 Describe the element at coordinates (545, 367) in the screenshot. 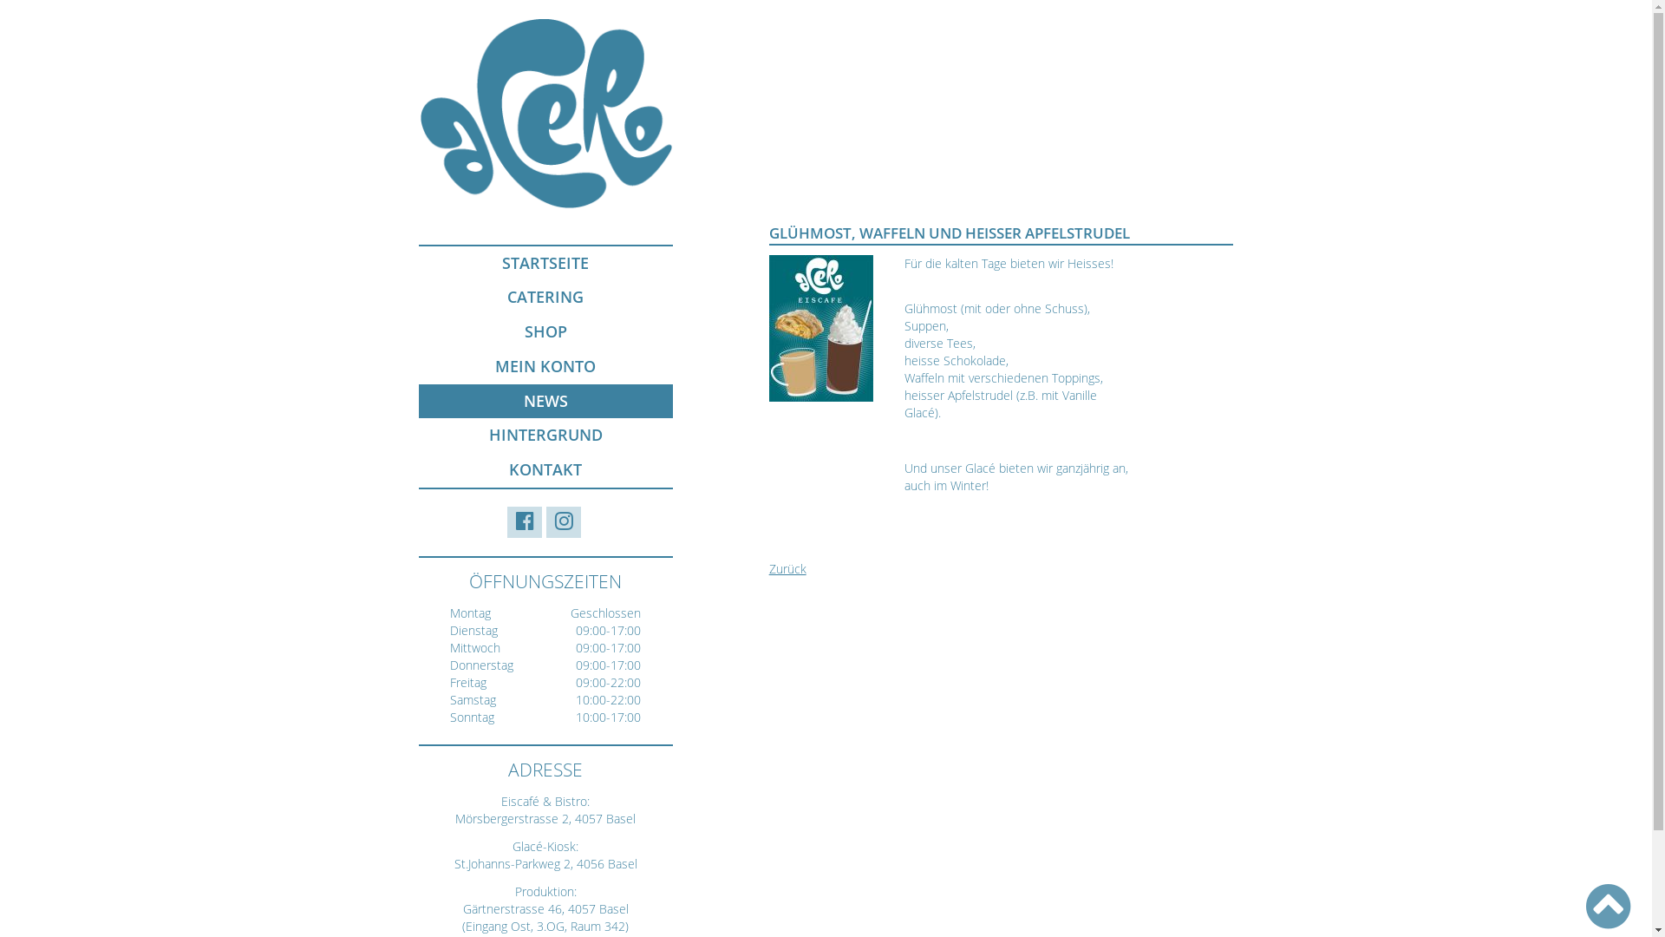

I see `MEIN KONTO` at that location.